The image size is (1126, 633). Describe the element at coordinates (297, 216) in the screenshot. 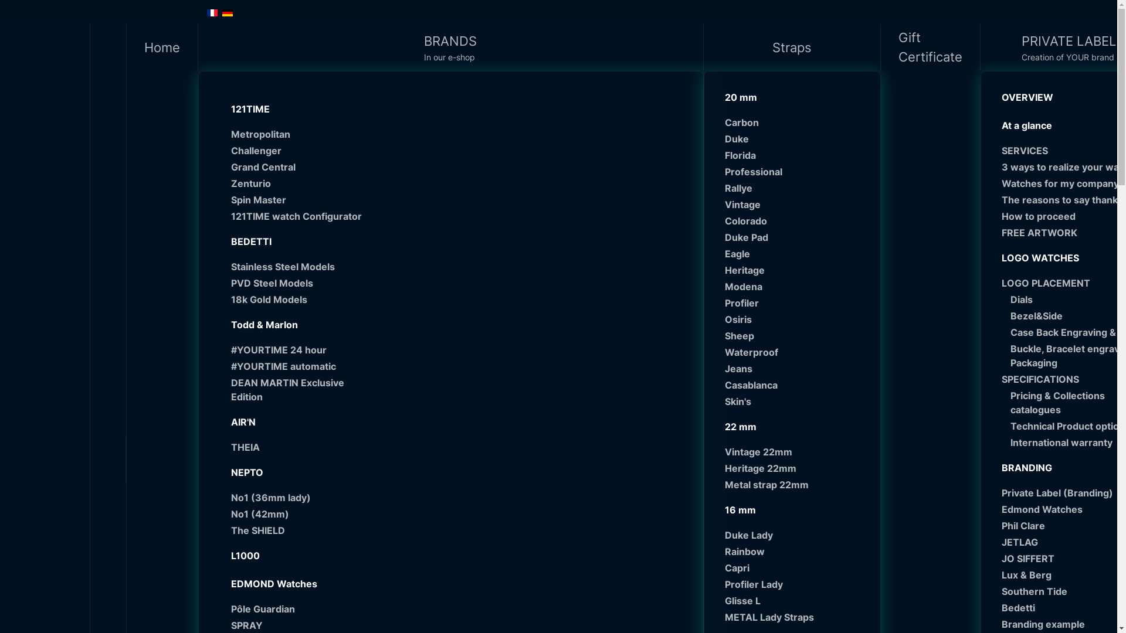

I see `121TIME watch Configurator` at that location.